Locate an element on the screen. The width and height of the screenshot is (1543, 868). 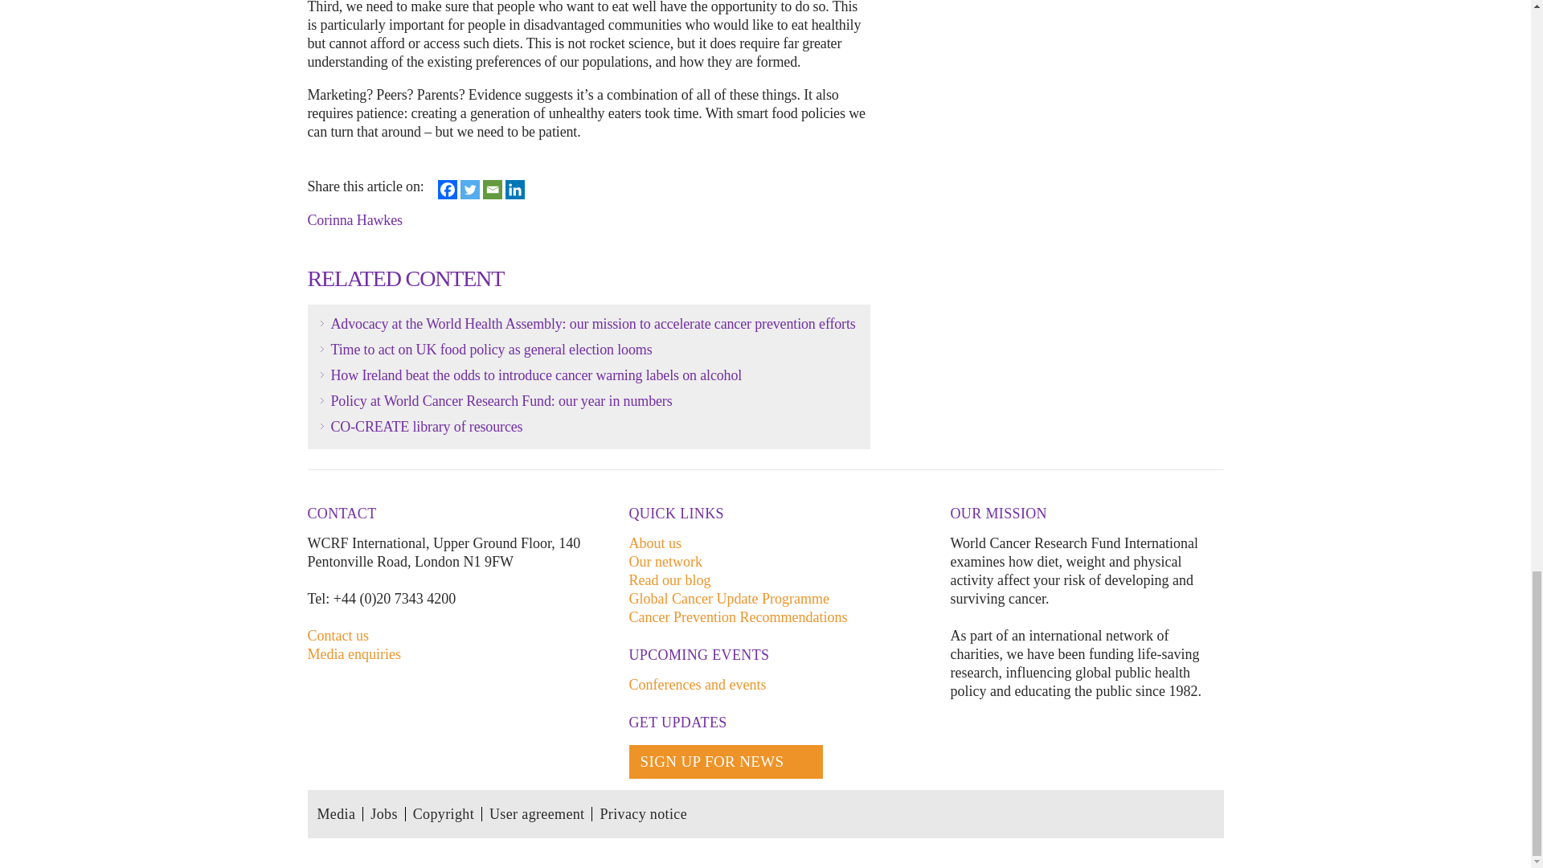
Facebook is located at coordinates (447, 190).